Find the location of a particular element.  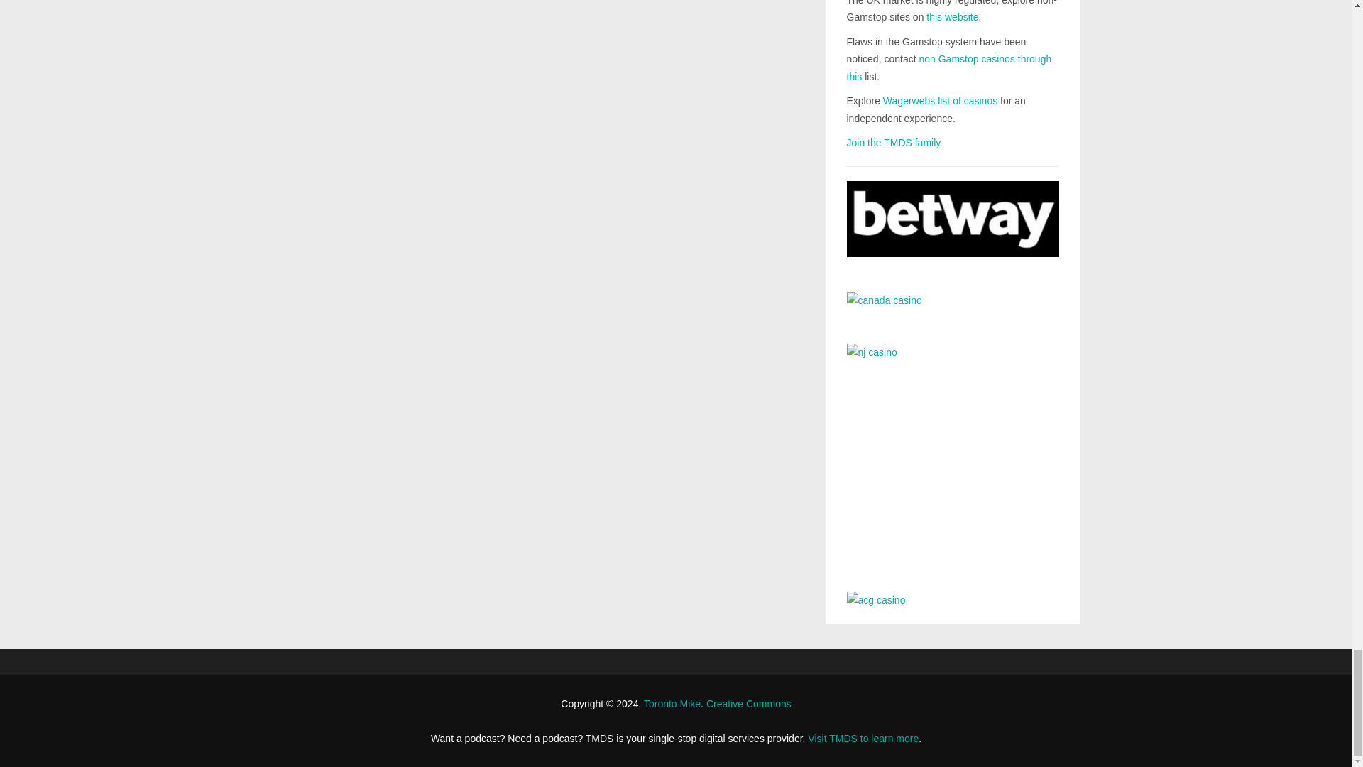

nj casino is located at coordinates (953, 457).